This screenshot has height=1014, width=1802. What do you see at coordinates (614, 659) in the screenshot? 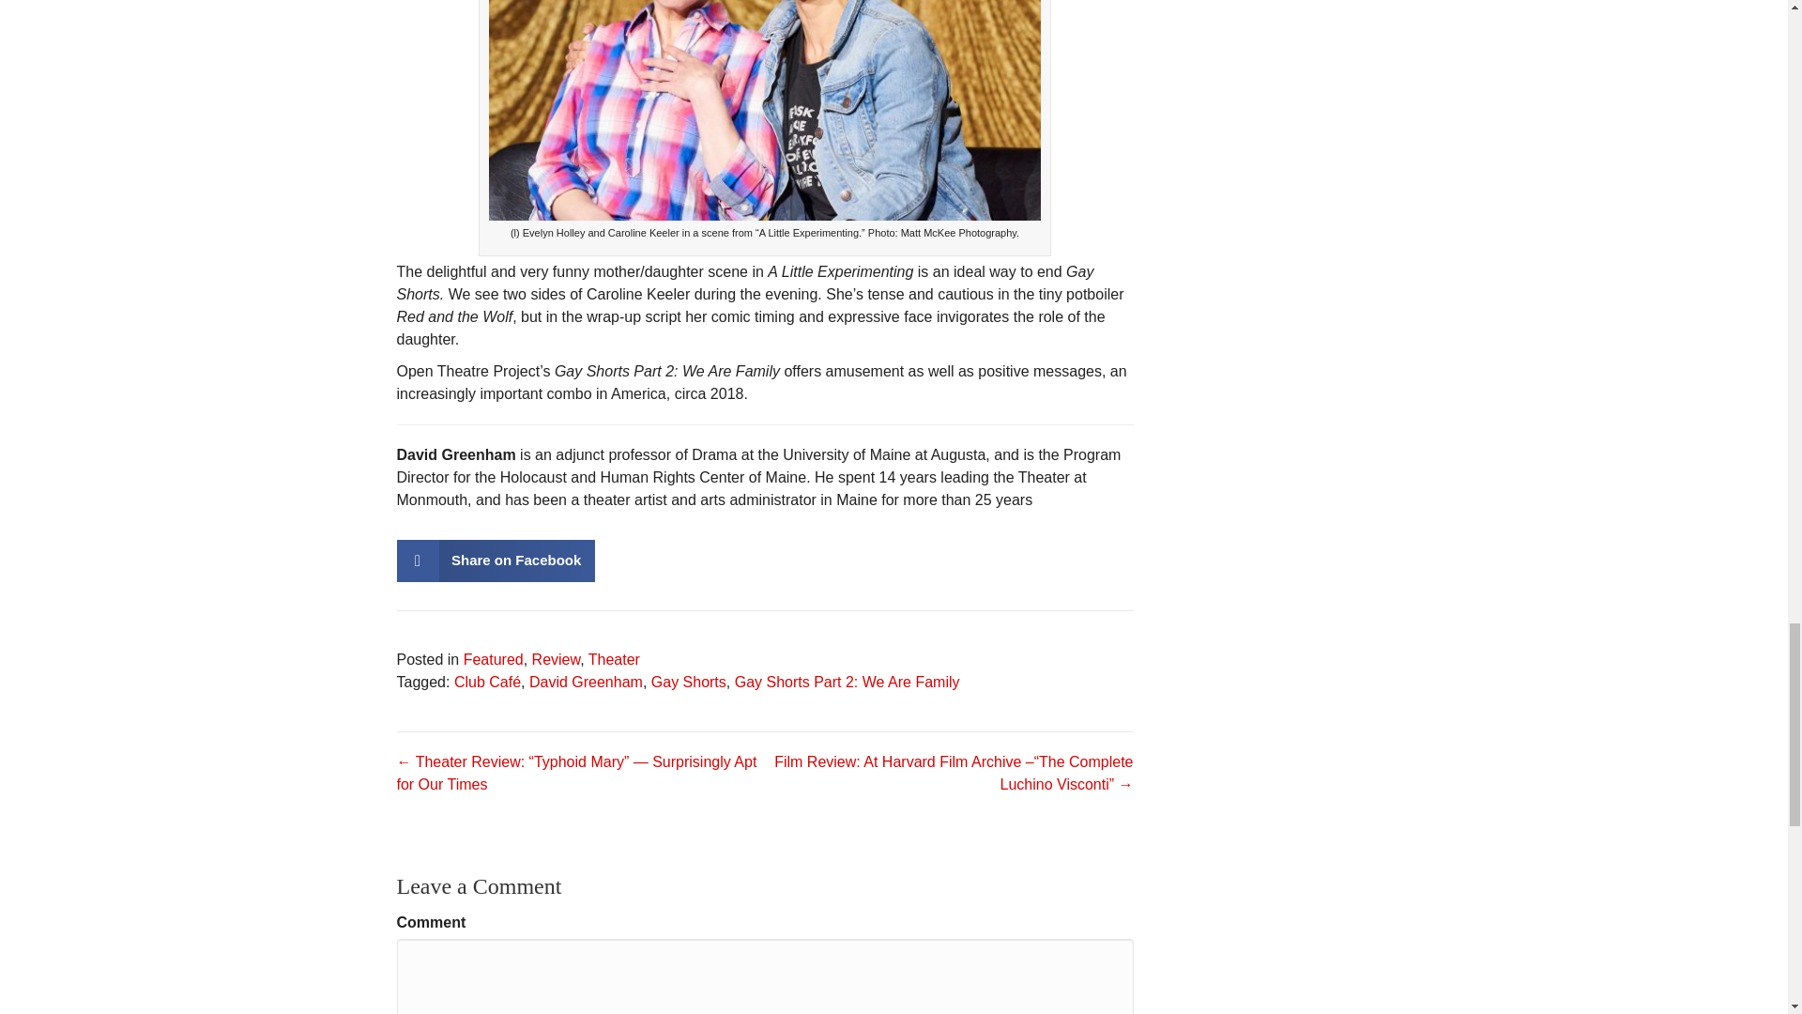
I see `Theater` at bounding box center [614, 659].